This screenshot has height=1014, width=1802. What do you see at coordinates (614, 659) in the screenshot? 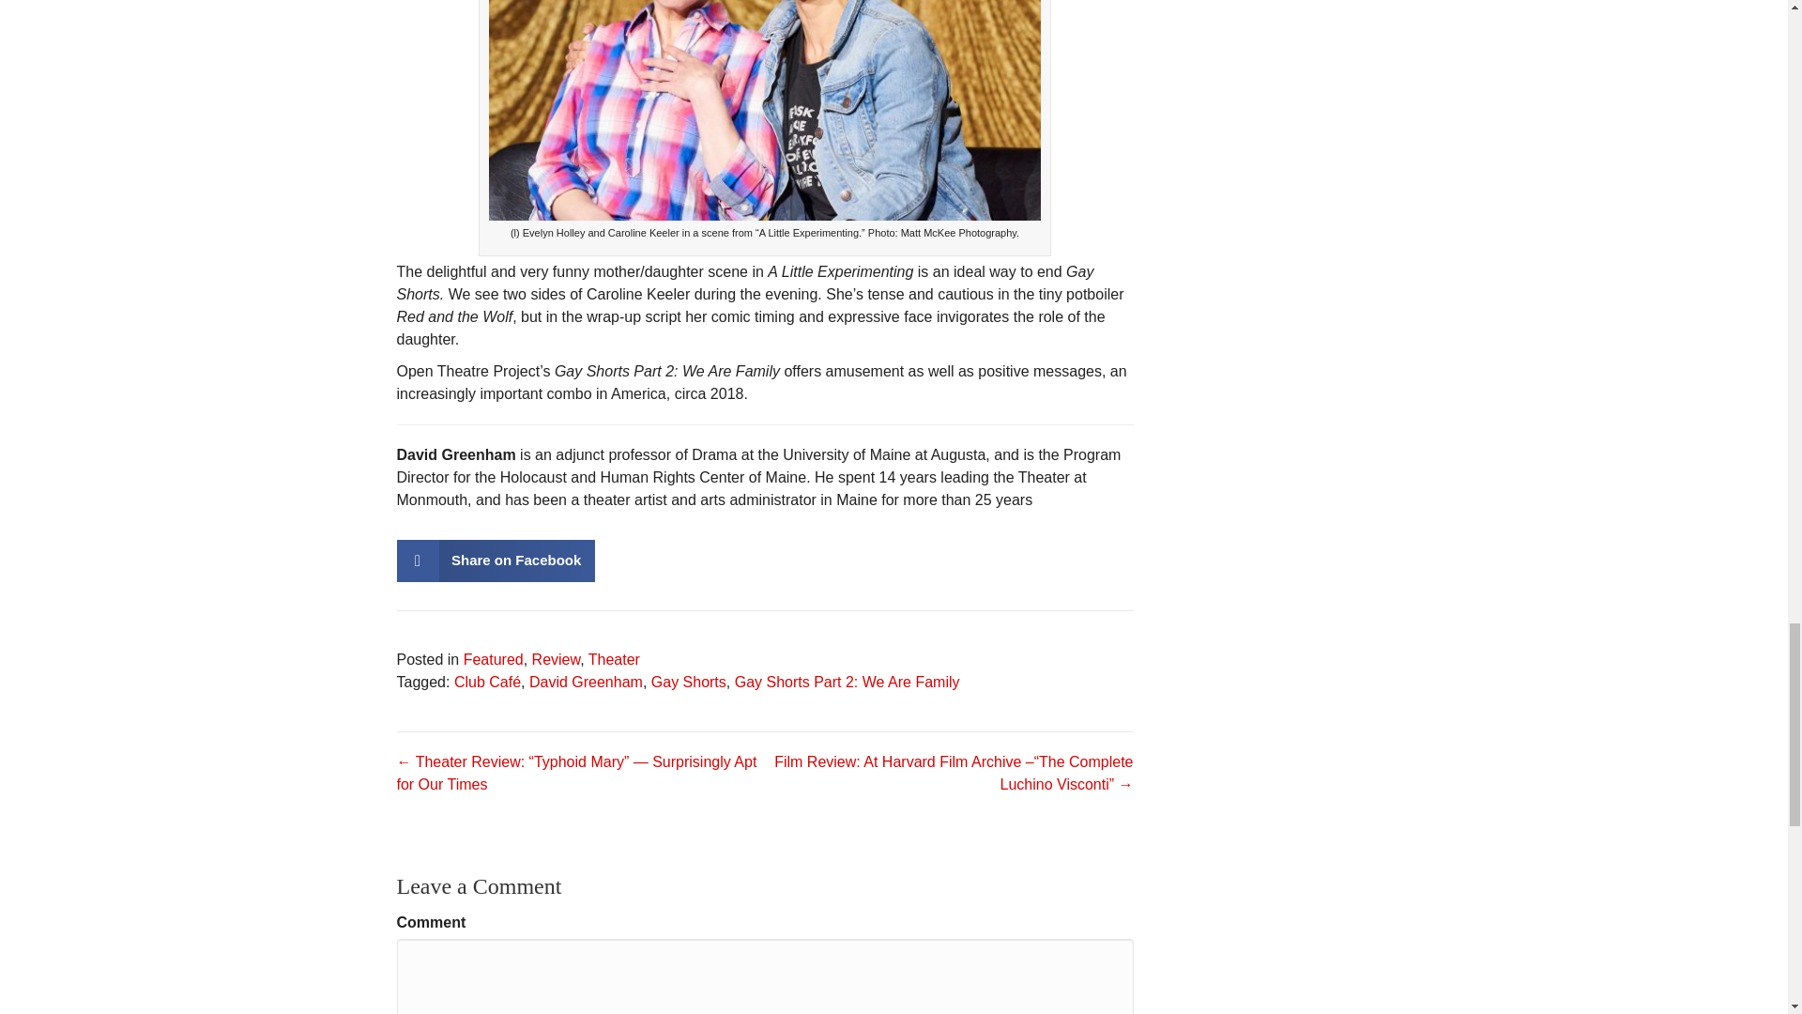
I see `Theater` at bounding box center [614, 659].